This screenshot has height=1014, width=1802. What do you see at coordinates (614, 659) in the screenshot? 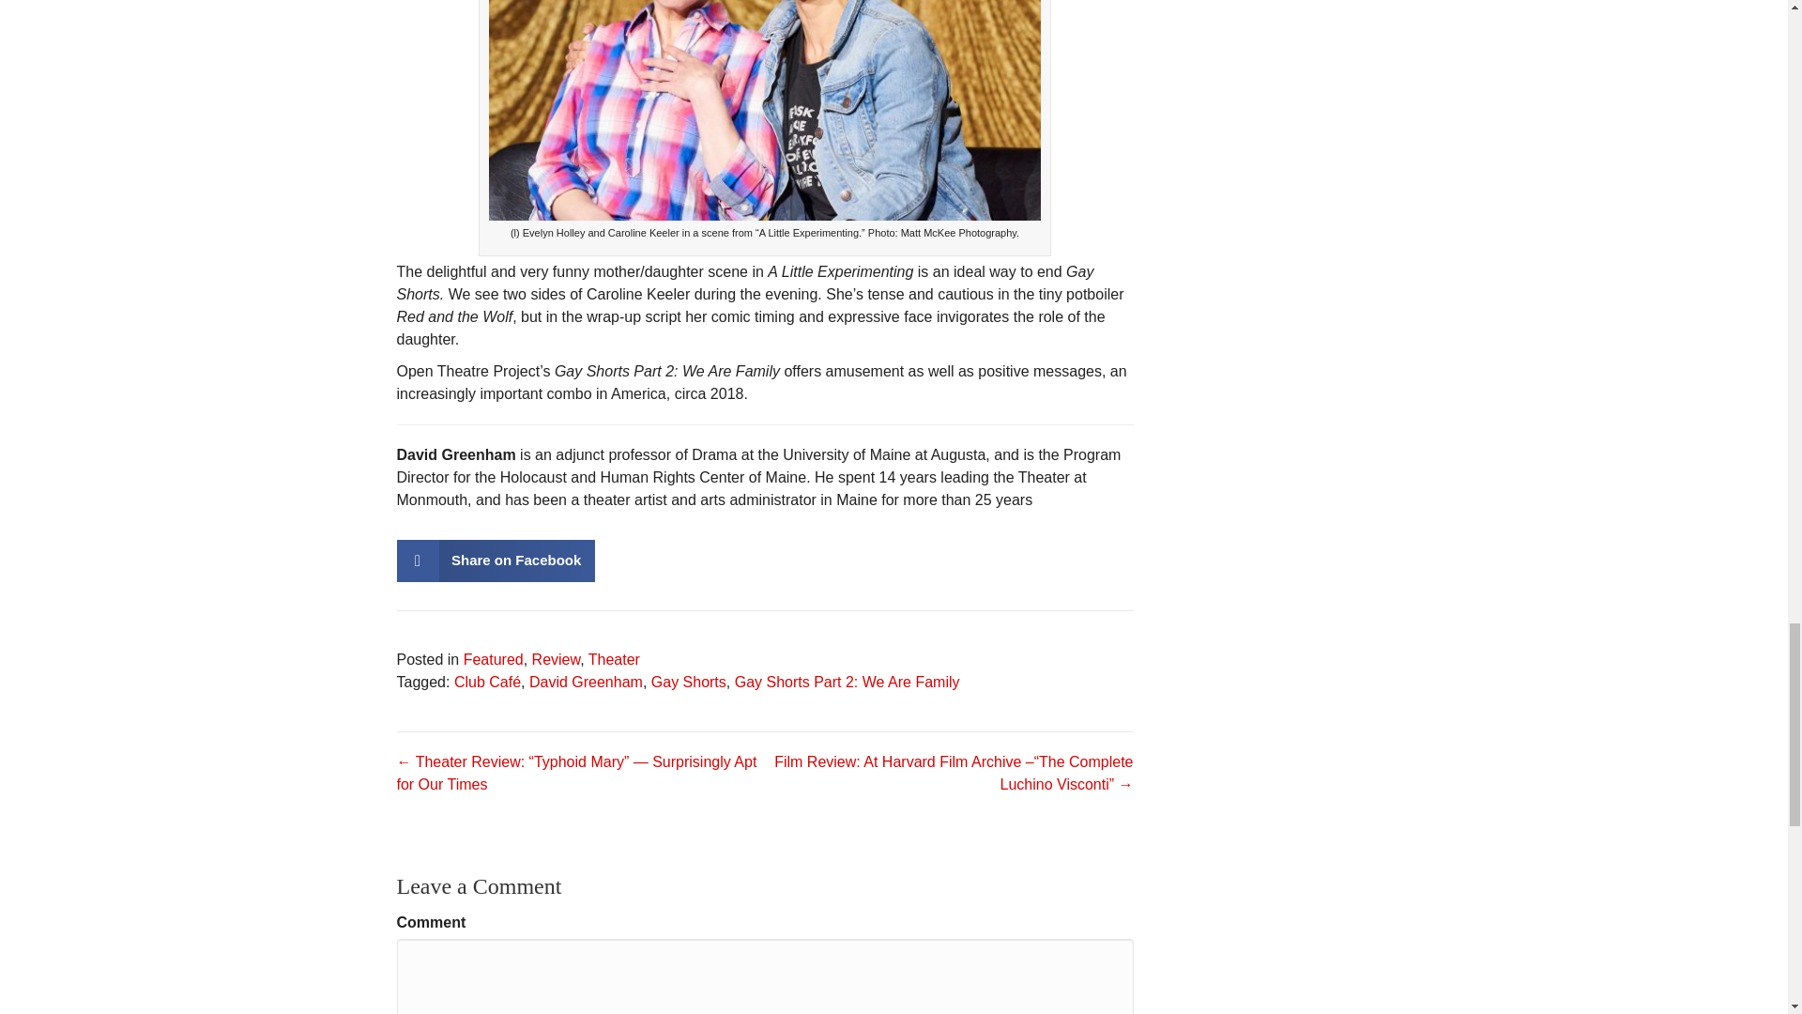
I see `Theater` at bounding box center [614, 659].